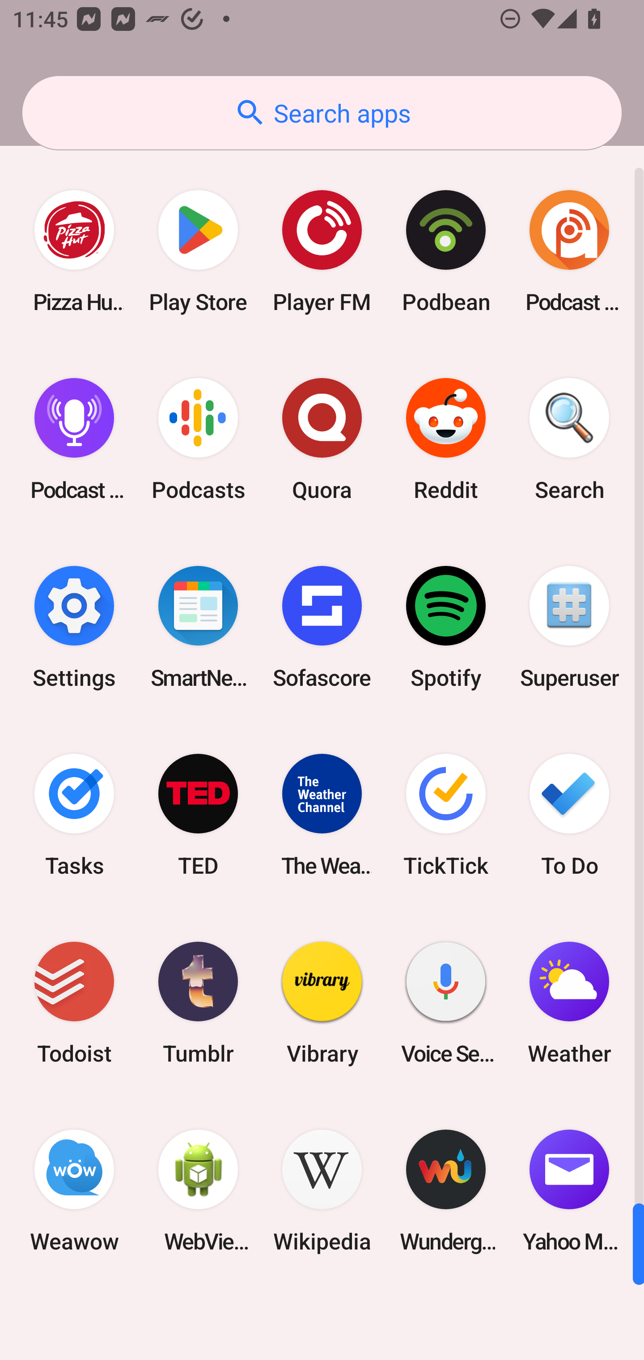 The image size is (644, 1360). I want to click on To Do, so click(569, 814).